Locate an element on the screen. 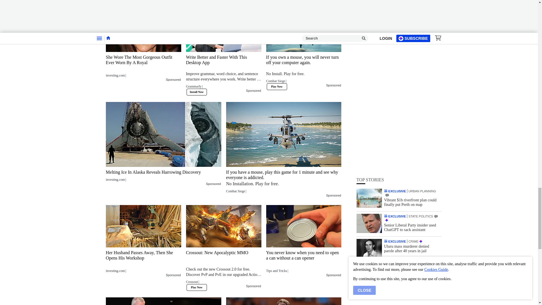  She Wore The Most Gorgeous Outfit Ever Worn By A Royal is located at coordinates (143, 66).